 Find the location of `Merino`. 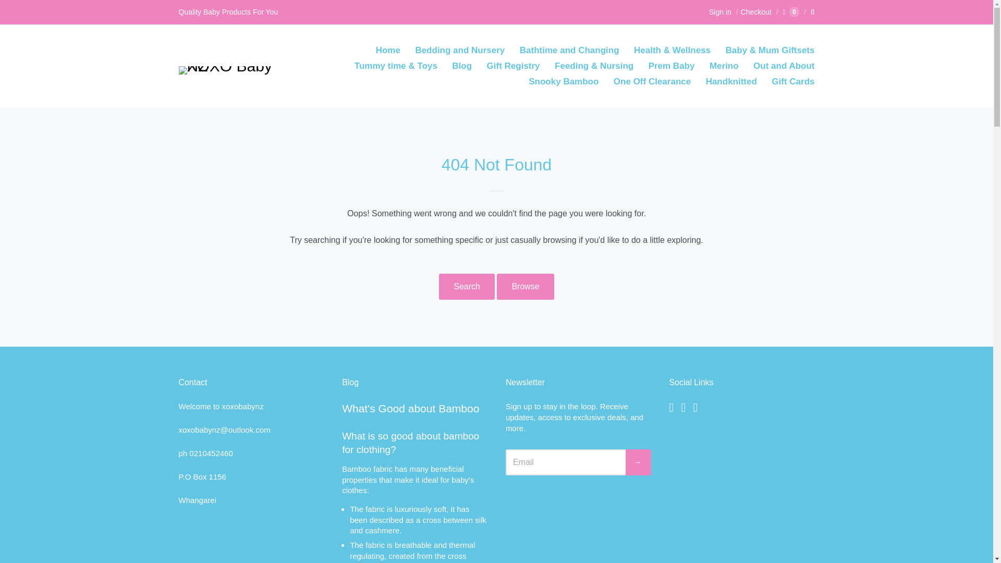

Merino is located at coordinates (724, 66).